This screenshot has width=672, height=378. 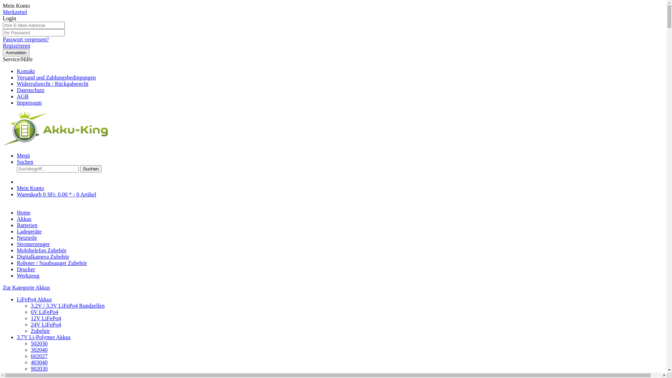 What do you see at coordinates (33, 244) in the screenshot?
I see `Stromerzeuger` at bounding box center [33, 244].